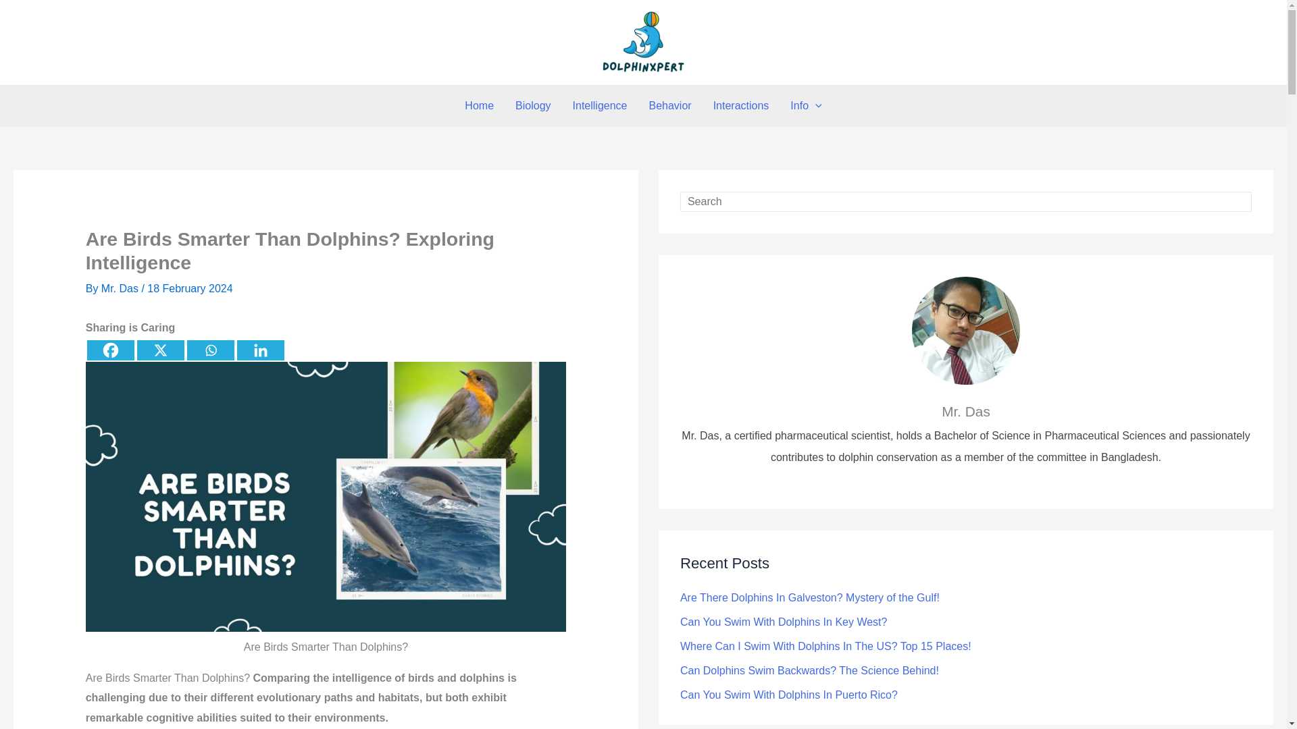 The width and height of the screenshot is (1297, 729). Describe the element at coordinates (479, 105) in the screenshot. I see `Home` at that location.